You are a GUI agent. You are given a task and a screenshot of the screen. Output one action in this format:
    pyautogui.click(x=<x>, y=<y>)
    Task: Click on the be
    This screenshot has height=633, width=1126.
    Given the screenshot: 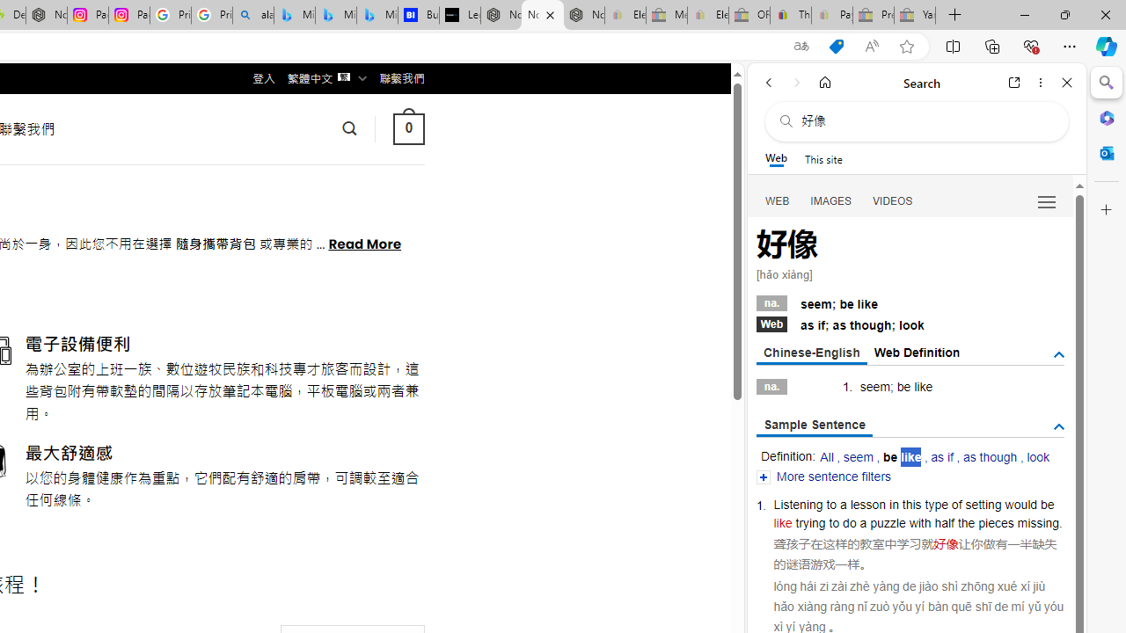 What is the action you would take?
    pyautogui.click(x=903, y=387)
    